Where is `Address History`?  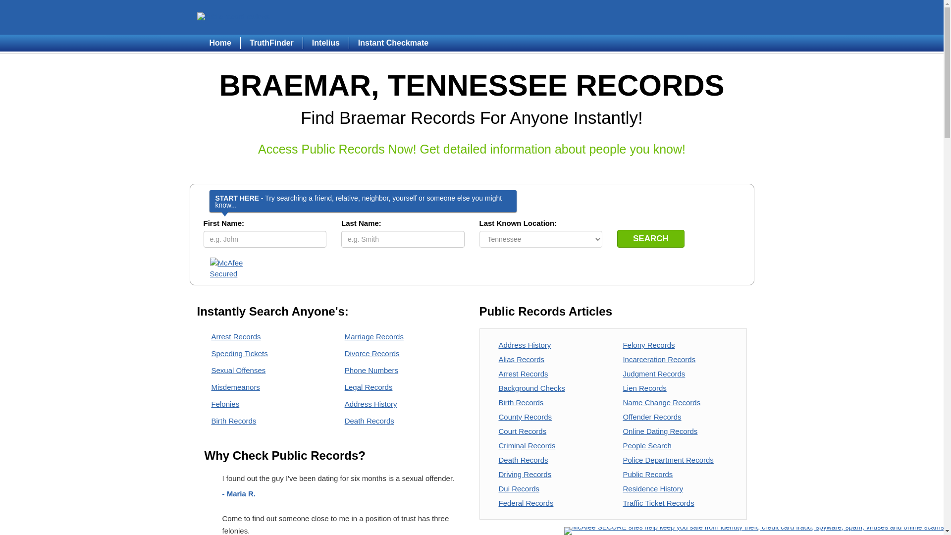
Address History is located at coordinates (524, 345).